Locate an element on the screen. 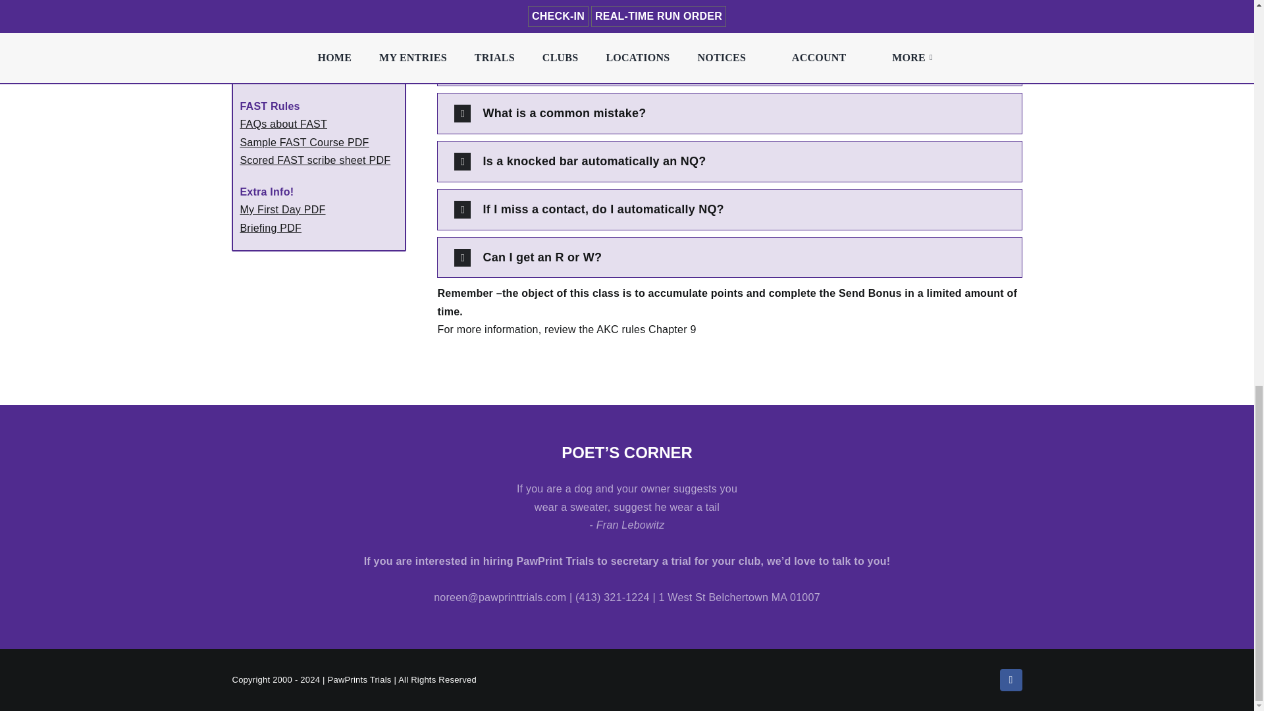 This screenshot has height=711, width=1264. My First Day PDF is located at coordinates (282, 209).